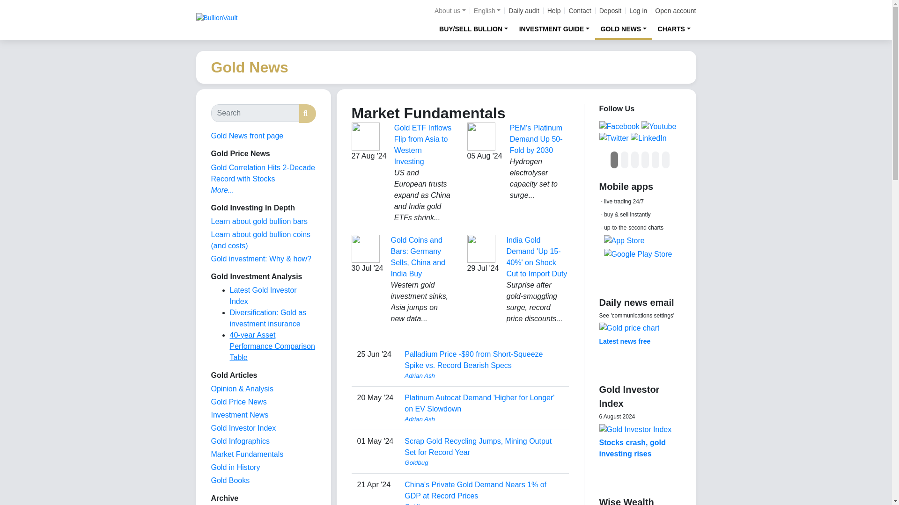 Image resolution: width=899 pixels, height=505 pixels. Describe the element at coordinates (483, 503) in the screenshot. I see `View user profile.` at that location.